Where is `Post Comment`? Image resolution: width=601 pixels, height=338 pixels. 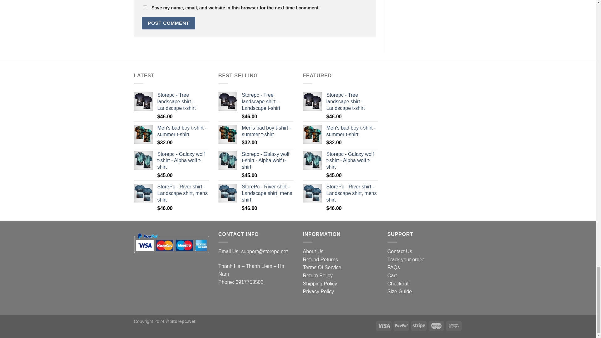
Post Comment is located at coordinates (168, 23).